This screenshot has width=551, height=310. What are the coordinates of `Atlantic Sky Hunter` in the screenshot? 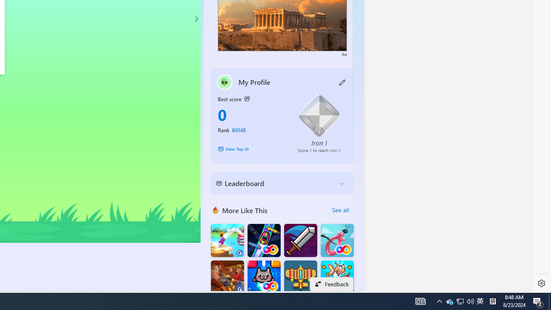 It's located at (300, 277).